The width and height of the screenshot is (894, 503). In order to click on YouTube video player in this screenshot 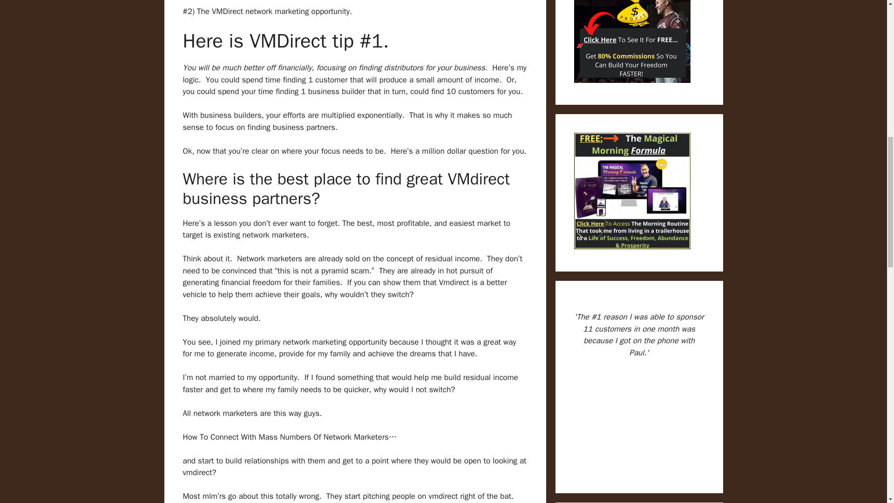, I will do `click(639, 421)`.